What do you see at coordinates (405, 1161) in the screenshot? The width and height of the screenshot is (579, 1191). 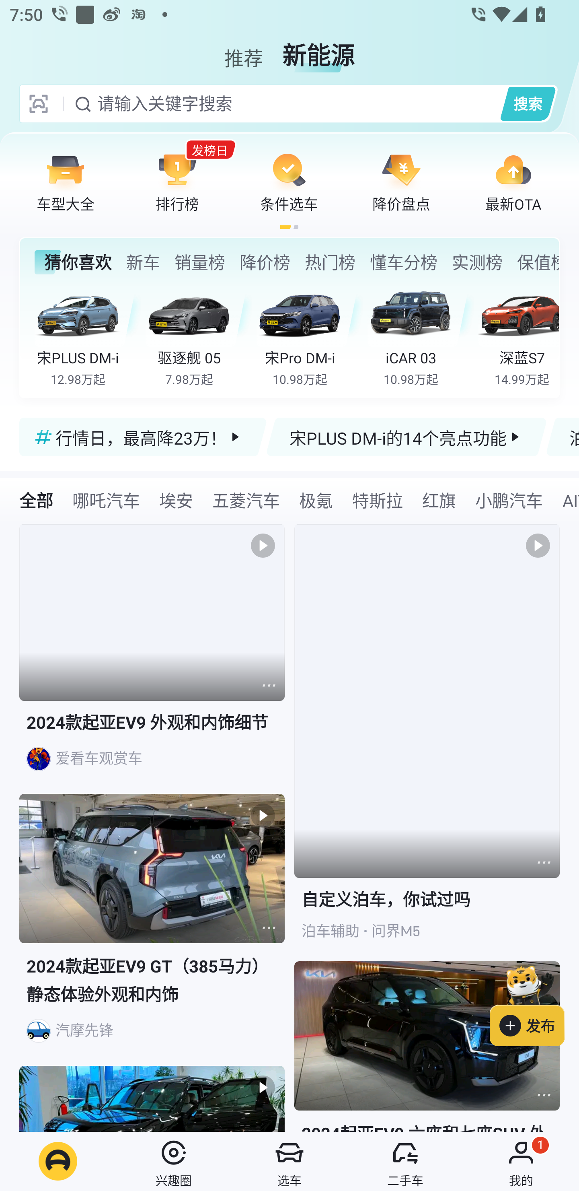 I see ` 二手车` at bounding box center [405, 1161].